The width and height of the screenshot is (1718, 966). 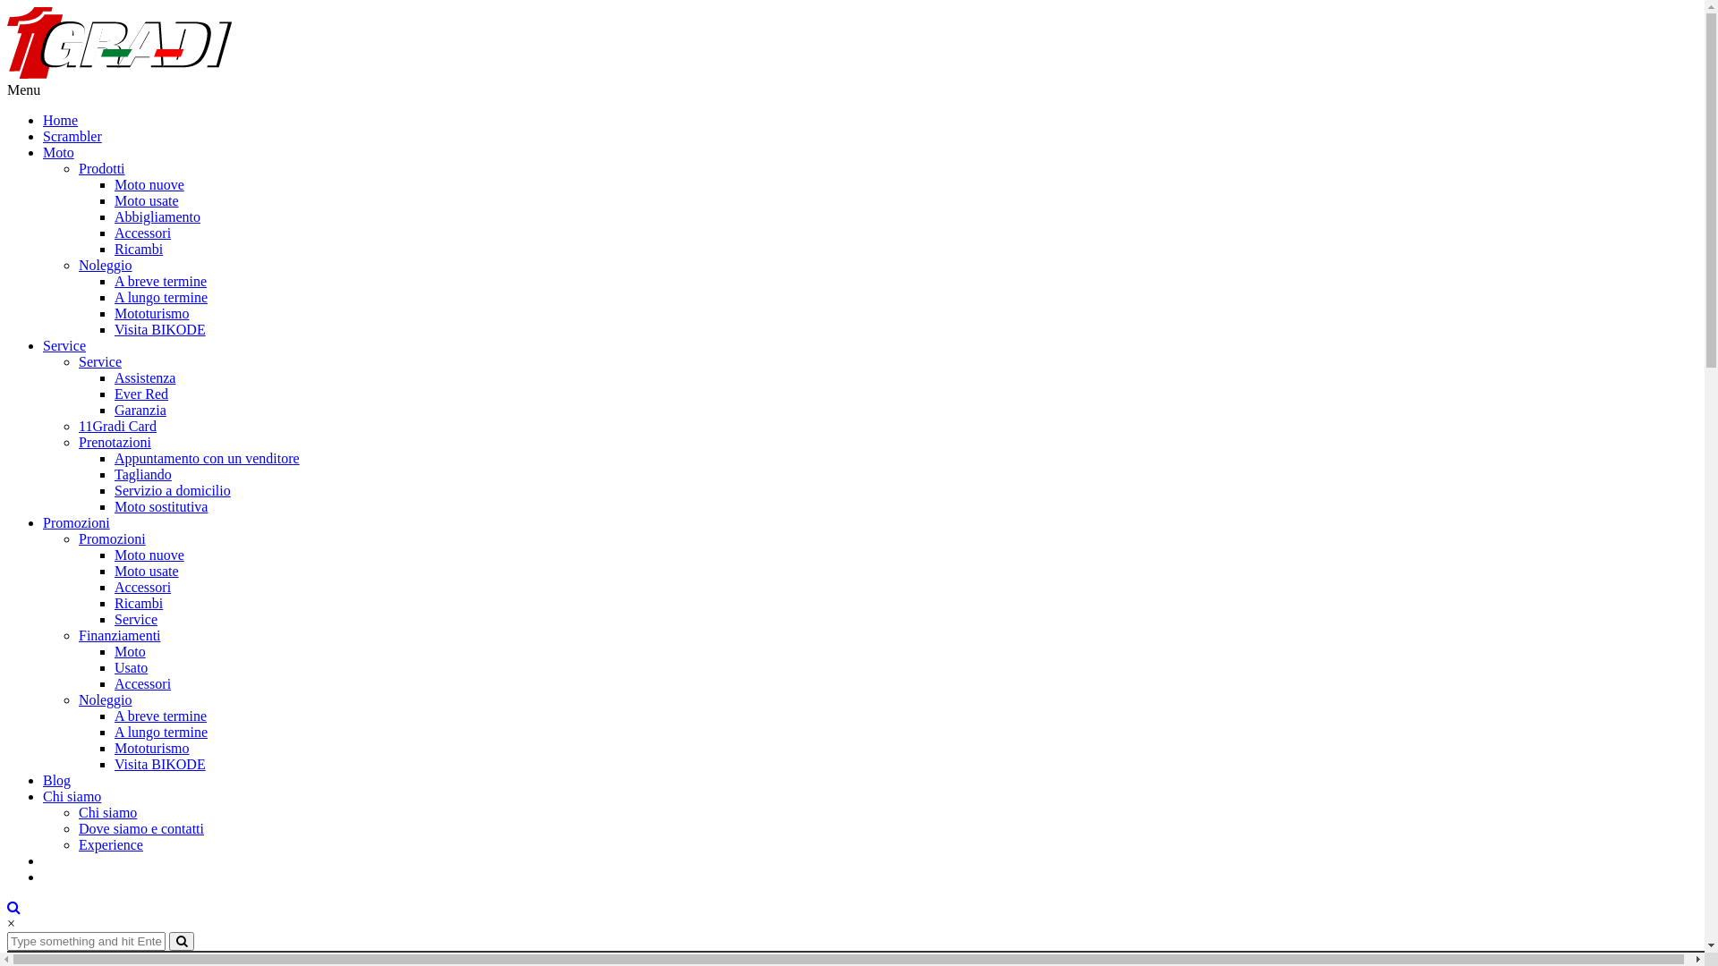 What do you see at coordinates (115, 442) in the screenshot?
I see `Prenotazioni` at bounding box center [115, 442].